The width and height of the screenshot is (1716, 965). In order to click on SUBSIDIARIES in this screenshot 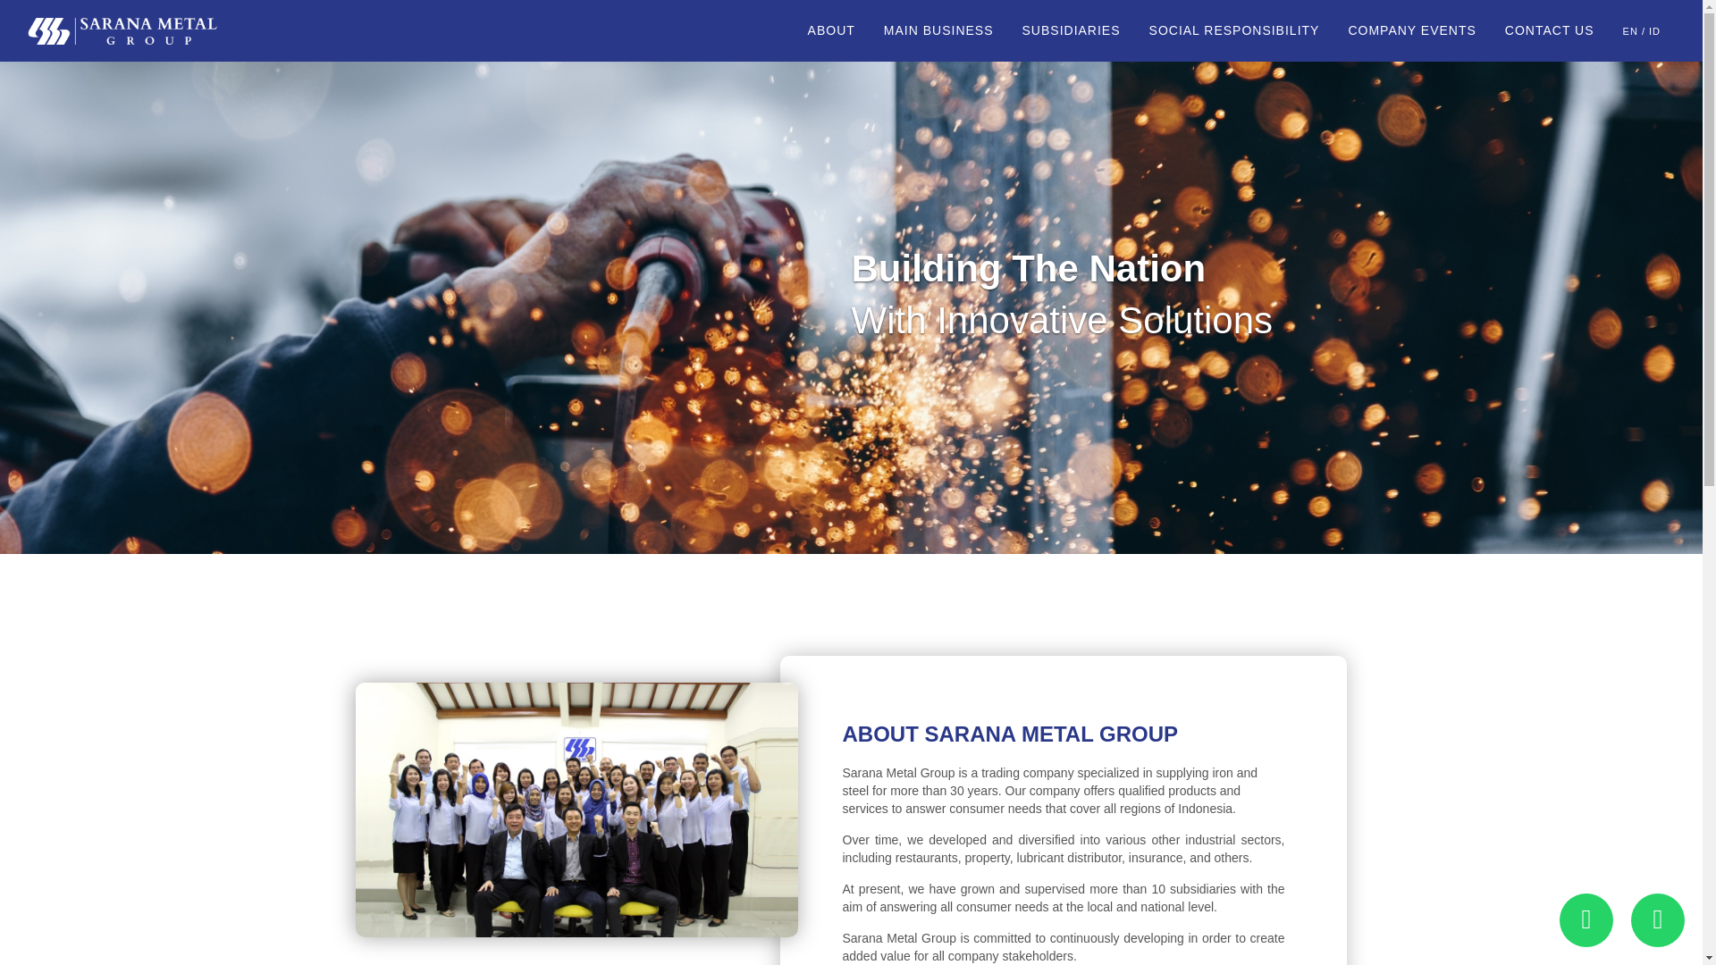, I will do `click(1071, 30)`.